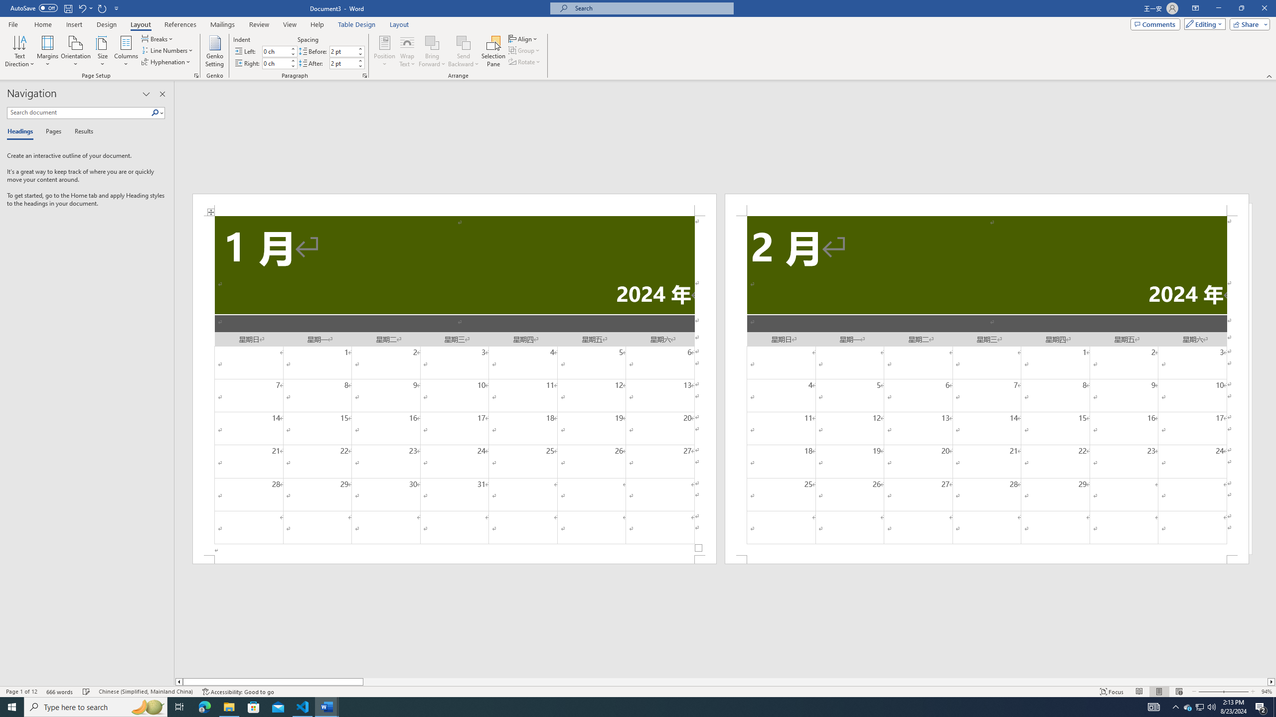 The width and height of the screenshot is (1276, 717). What do you see at coordinates (48, 51) in the screenshot?
I see `Margins` at bounding box center [48, 51].